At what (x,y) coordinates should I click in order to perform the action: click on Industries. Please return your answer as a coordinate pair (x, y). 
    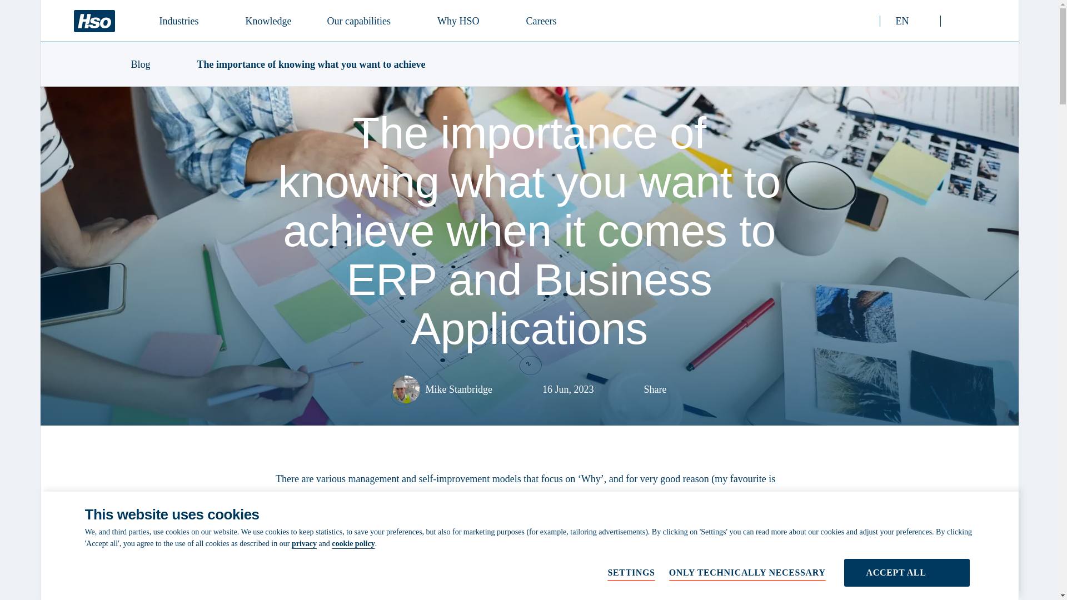
    Looking at the image, I should click on (185, 20).